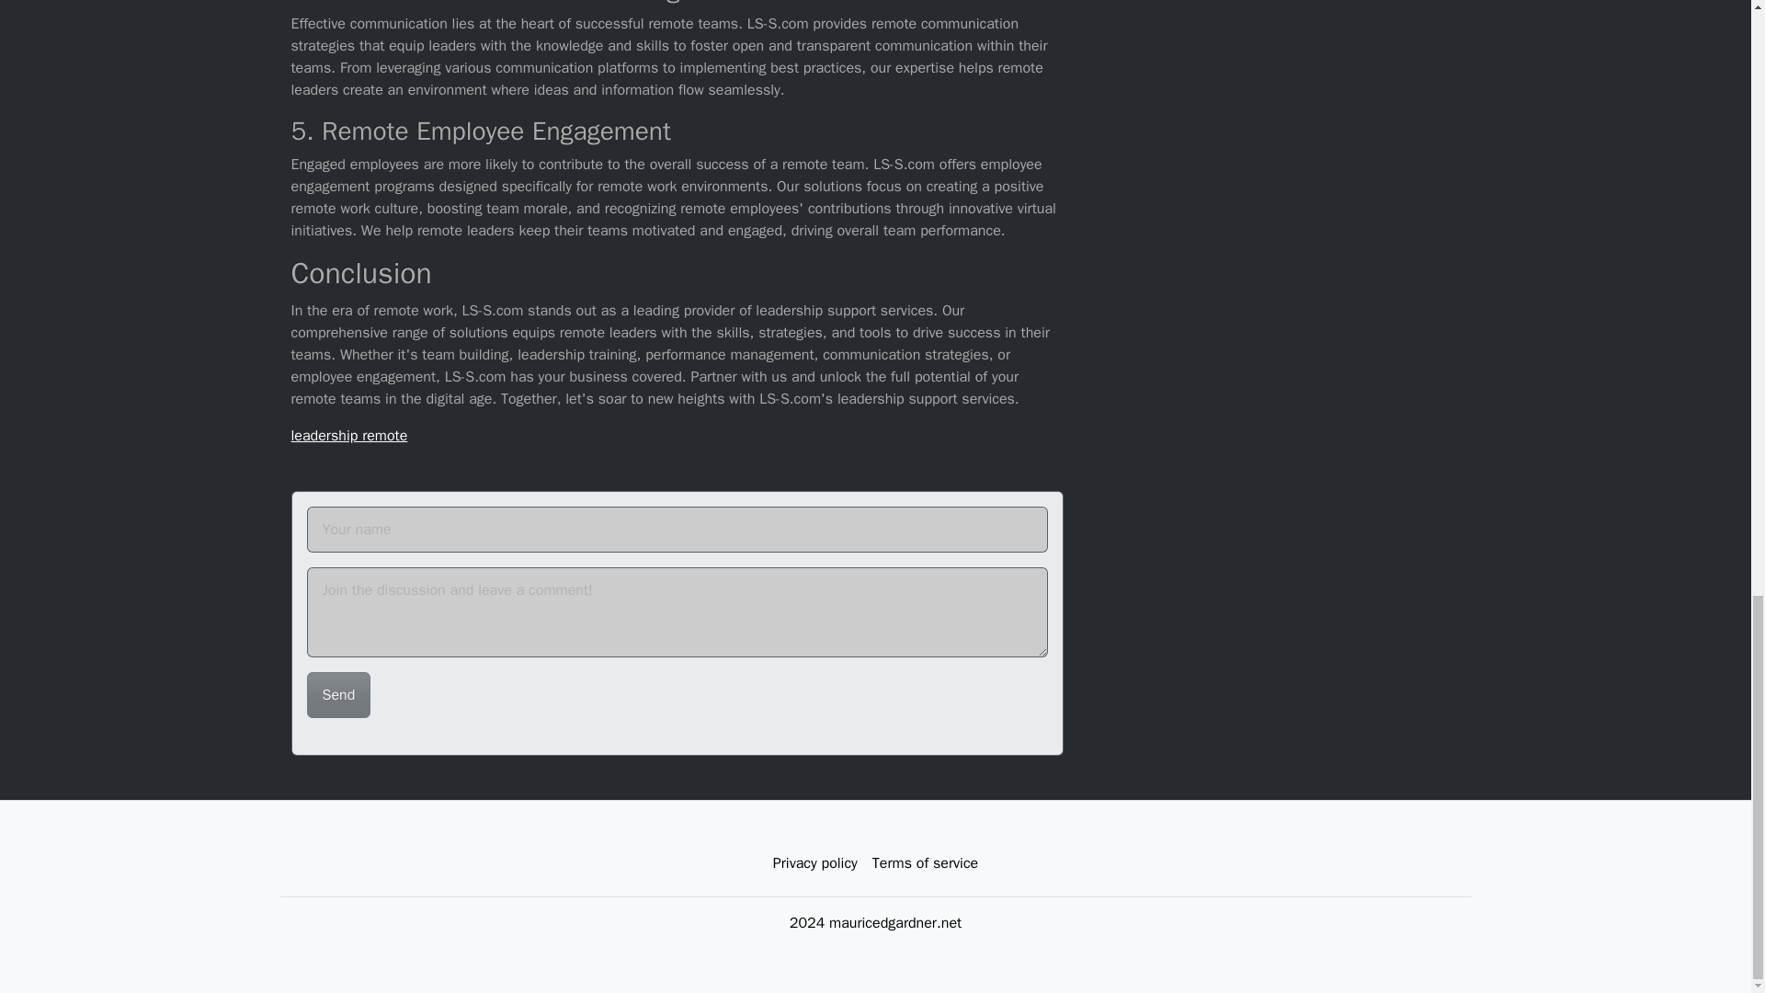 The image size is (1765, 993). Describe the element at coordinates (925, 863) in the screenshot. I see `Terms of service` at that location.